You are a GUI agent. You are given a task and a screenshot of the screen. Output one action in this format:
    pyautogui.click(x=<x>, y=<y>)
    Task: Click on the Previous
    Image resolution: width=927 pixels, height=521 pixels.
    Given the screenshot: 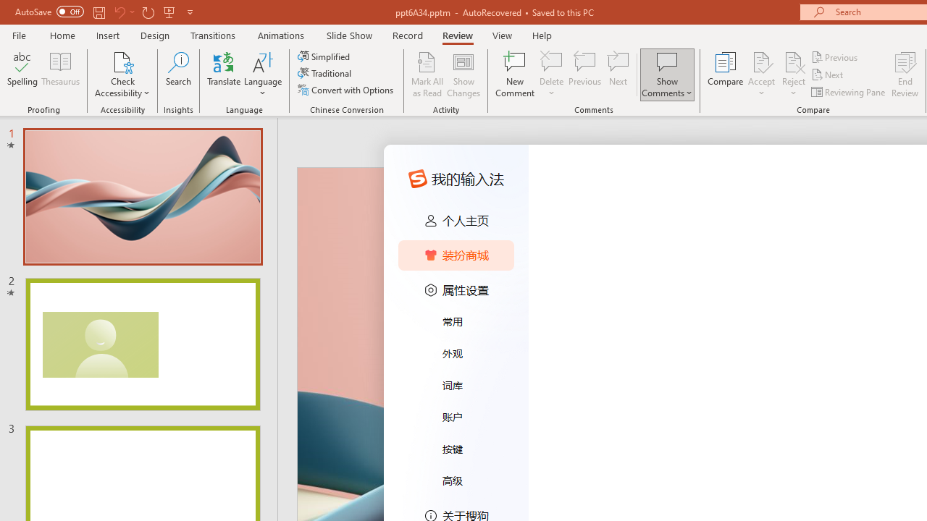 What is the action you would take?
    pyautogui.click(x=836, y=56)
    